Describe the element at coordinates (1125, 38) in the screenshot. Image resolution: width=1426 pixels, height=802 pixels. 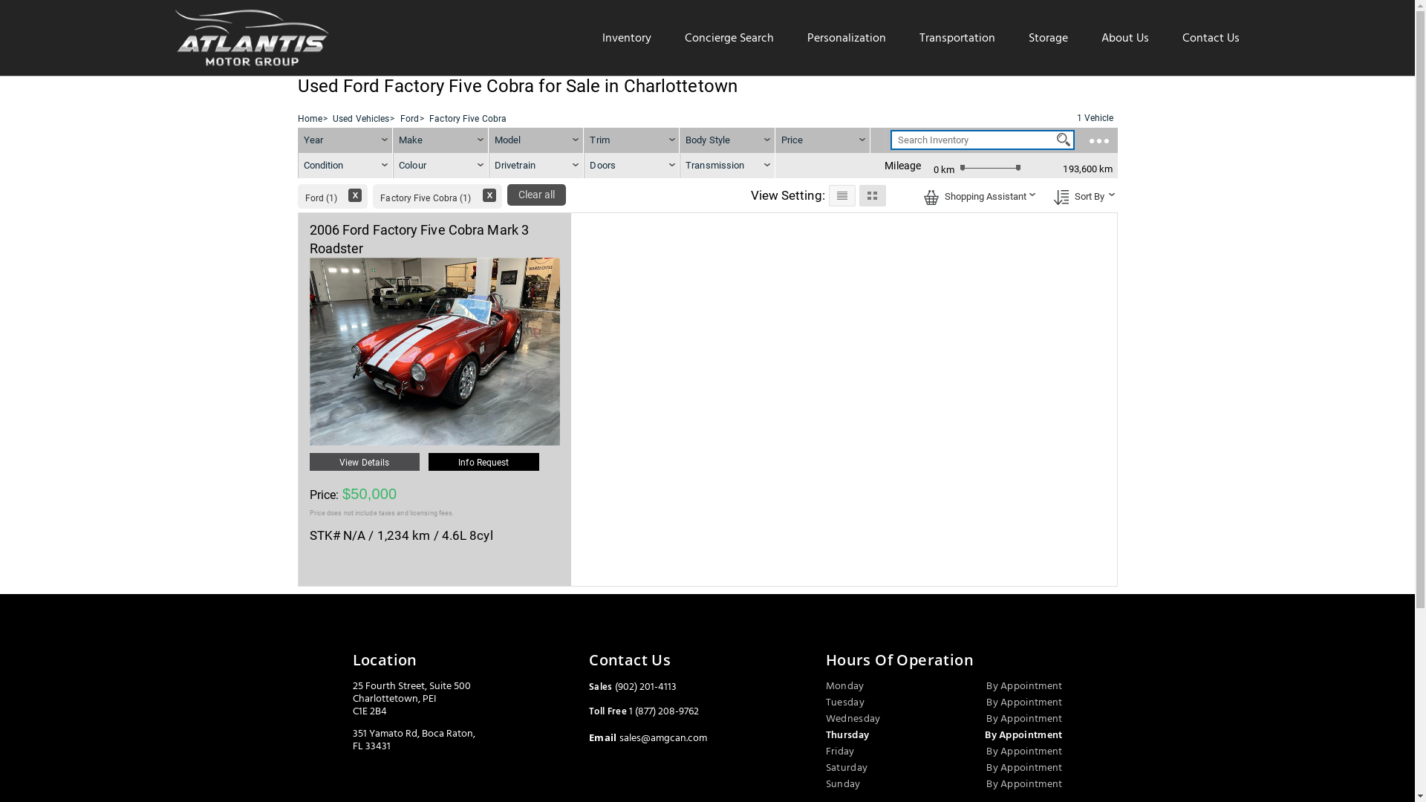
I see `About Us` at that location.